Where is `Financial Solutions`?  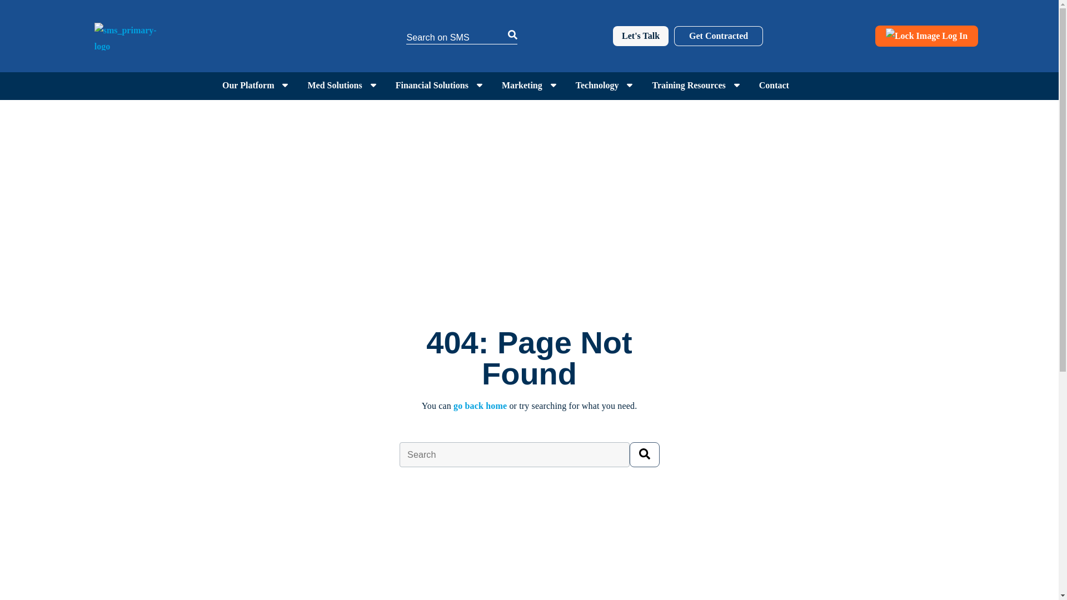 Financial Solutions is located at coordinates (432, 85).